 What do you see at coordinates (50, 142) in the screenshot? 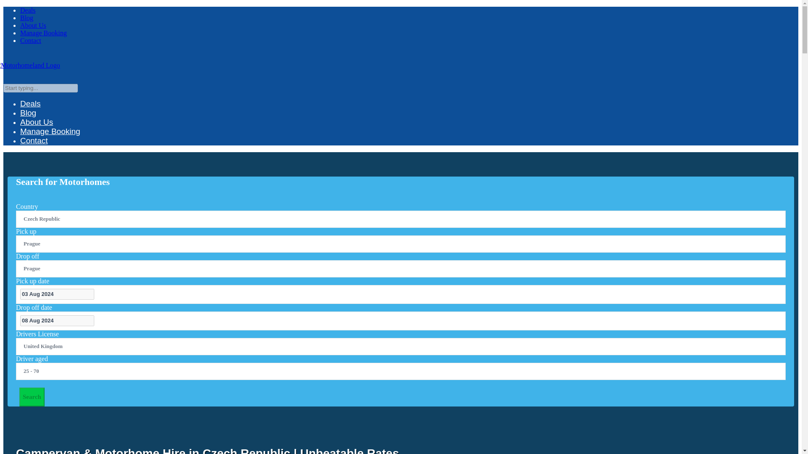
I see `Manage Booking` at bounding box center [50, 142].